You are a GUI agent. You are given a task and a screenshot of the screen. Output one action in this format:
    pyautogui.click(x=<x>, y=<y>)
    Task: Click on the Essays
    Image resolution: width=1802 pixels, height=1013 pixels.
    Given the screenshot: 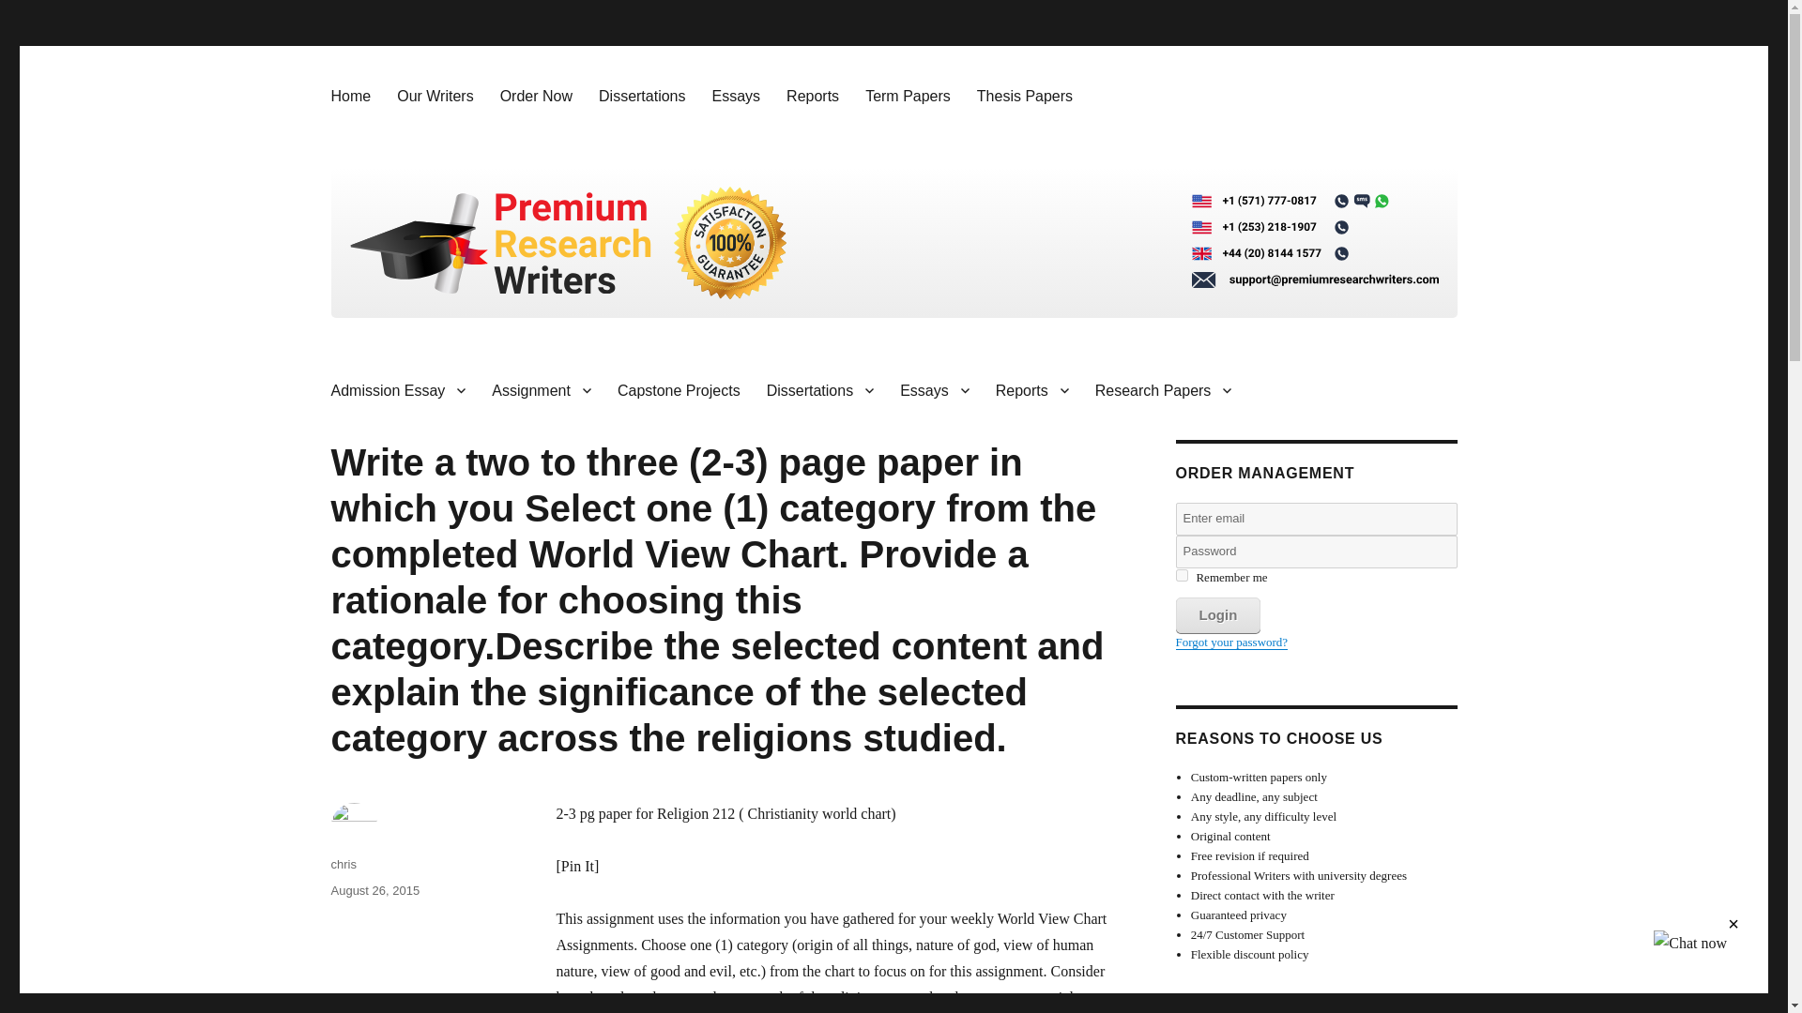 What is the action you would take?
    pyautogui.click(x=934, y=390)
    